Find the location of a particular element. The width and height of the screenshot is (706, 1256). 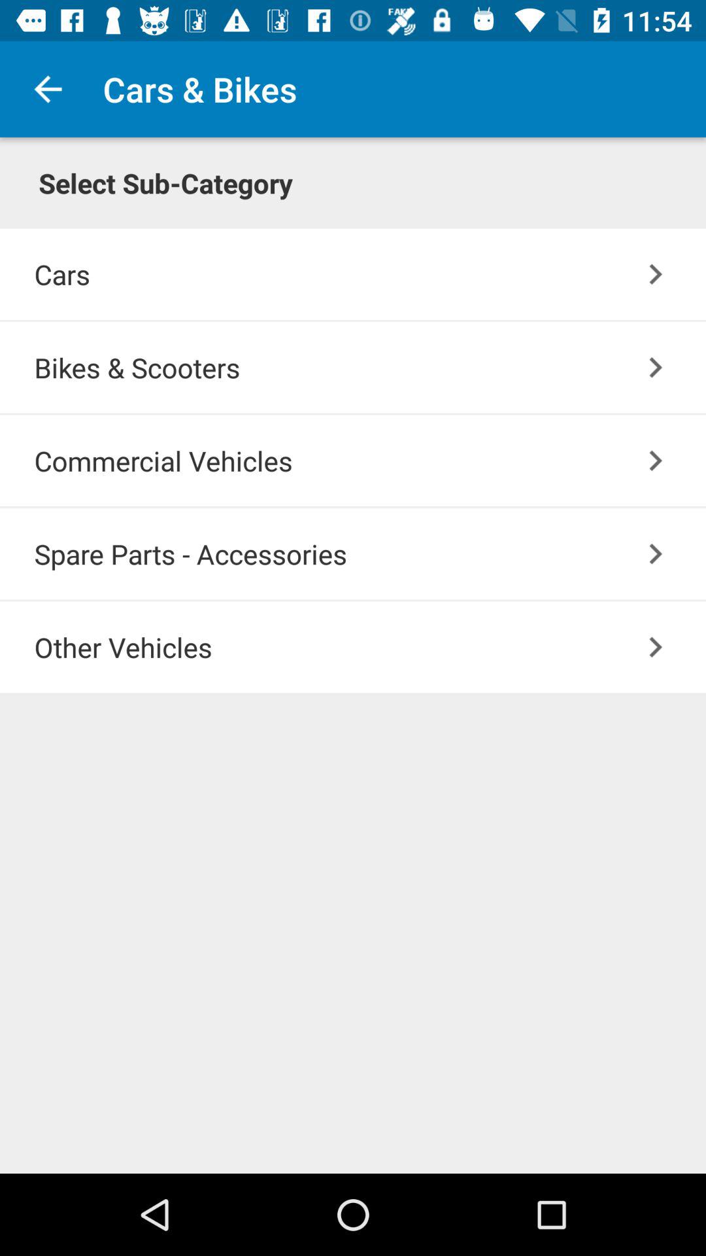

tap item below spare parts - accessories is located at coordinates (370, 646).